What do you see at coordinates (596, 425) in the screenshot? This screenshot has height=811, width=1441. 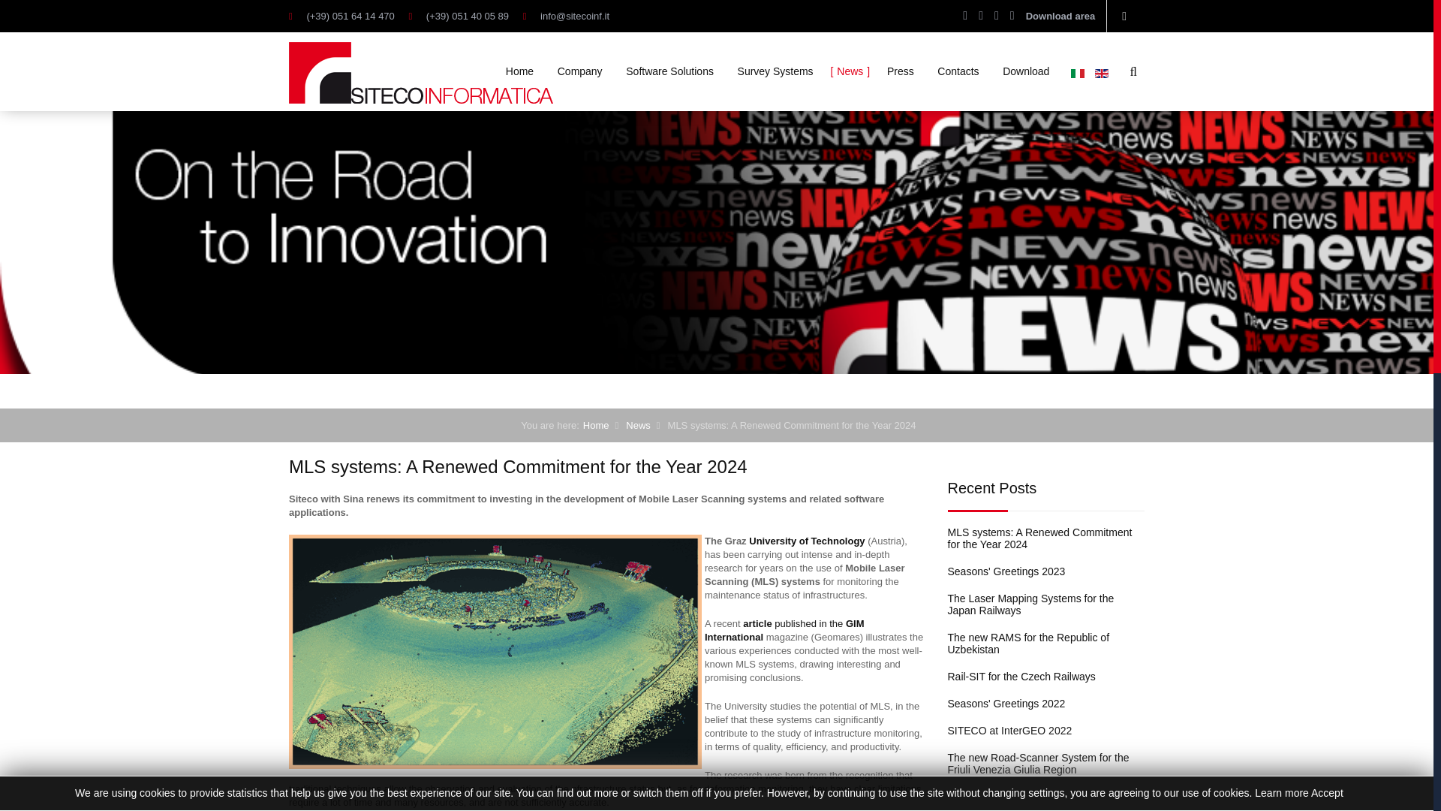 I see `Home` at bounding box center [596, 425].